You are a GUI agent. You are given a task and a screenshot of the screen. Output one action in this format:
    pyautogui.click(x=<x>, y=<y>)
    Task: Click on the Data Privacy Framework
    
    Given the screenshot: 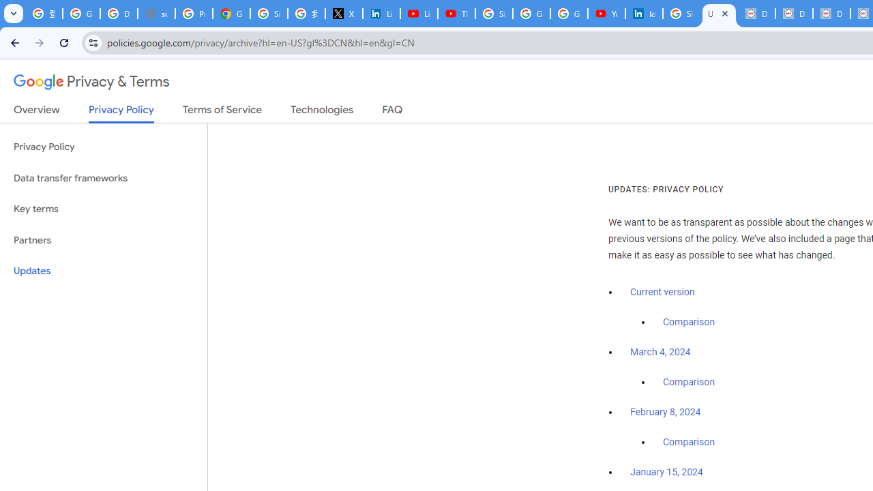 What is the action you would take?
    pyautogui.click(x=794, y=14)
    